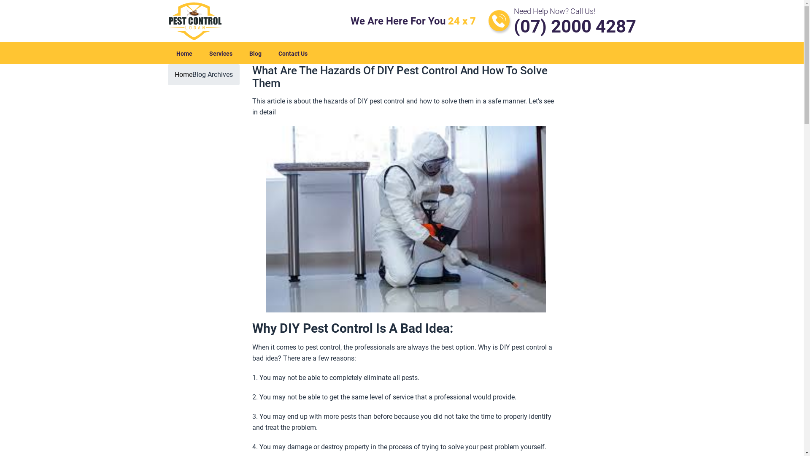  What do you see at coordinates (221, 54) in the screenshot?
I see `Services` at bounding box center [221, 54].